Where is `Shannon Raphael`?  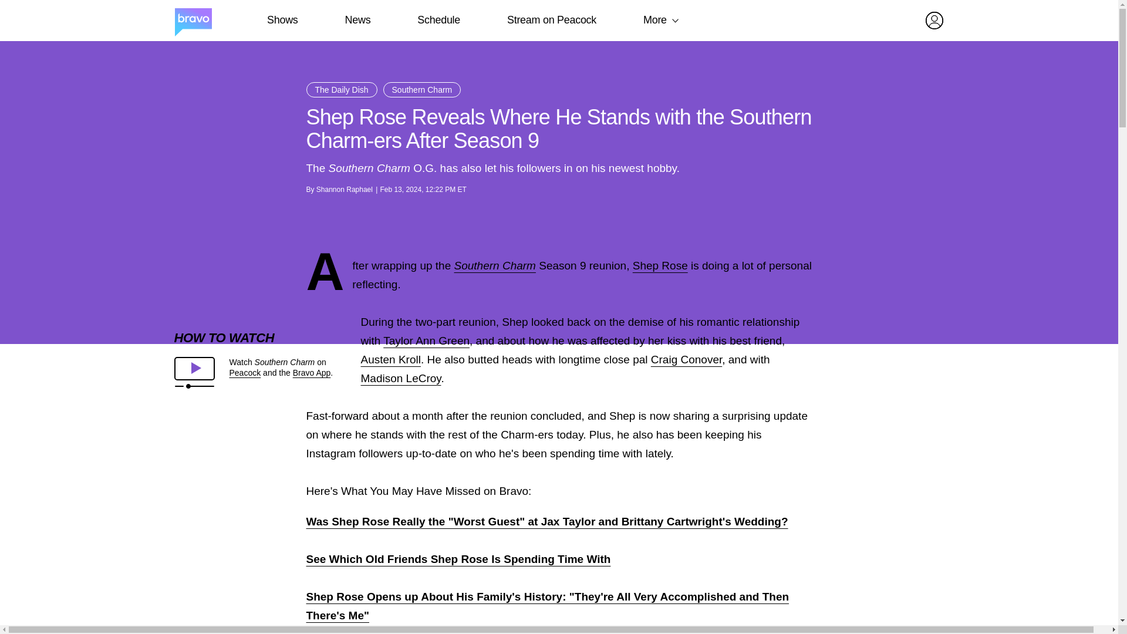
Shannon Raphael is located at coordinates (345, 190).